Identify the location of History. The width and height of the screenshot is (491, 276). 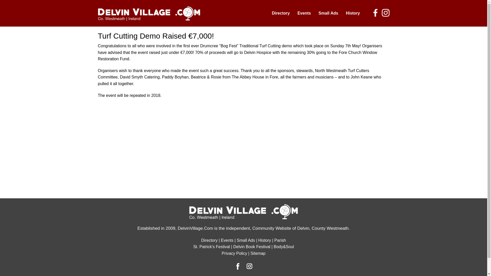
(353, 13).